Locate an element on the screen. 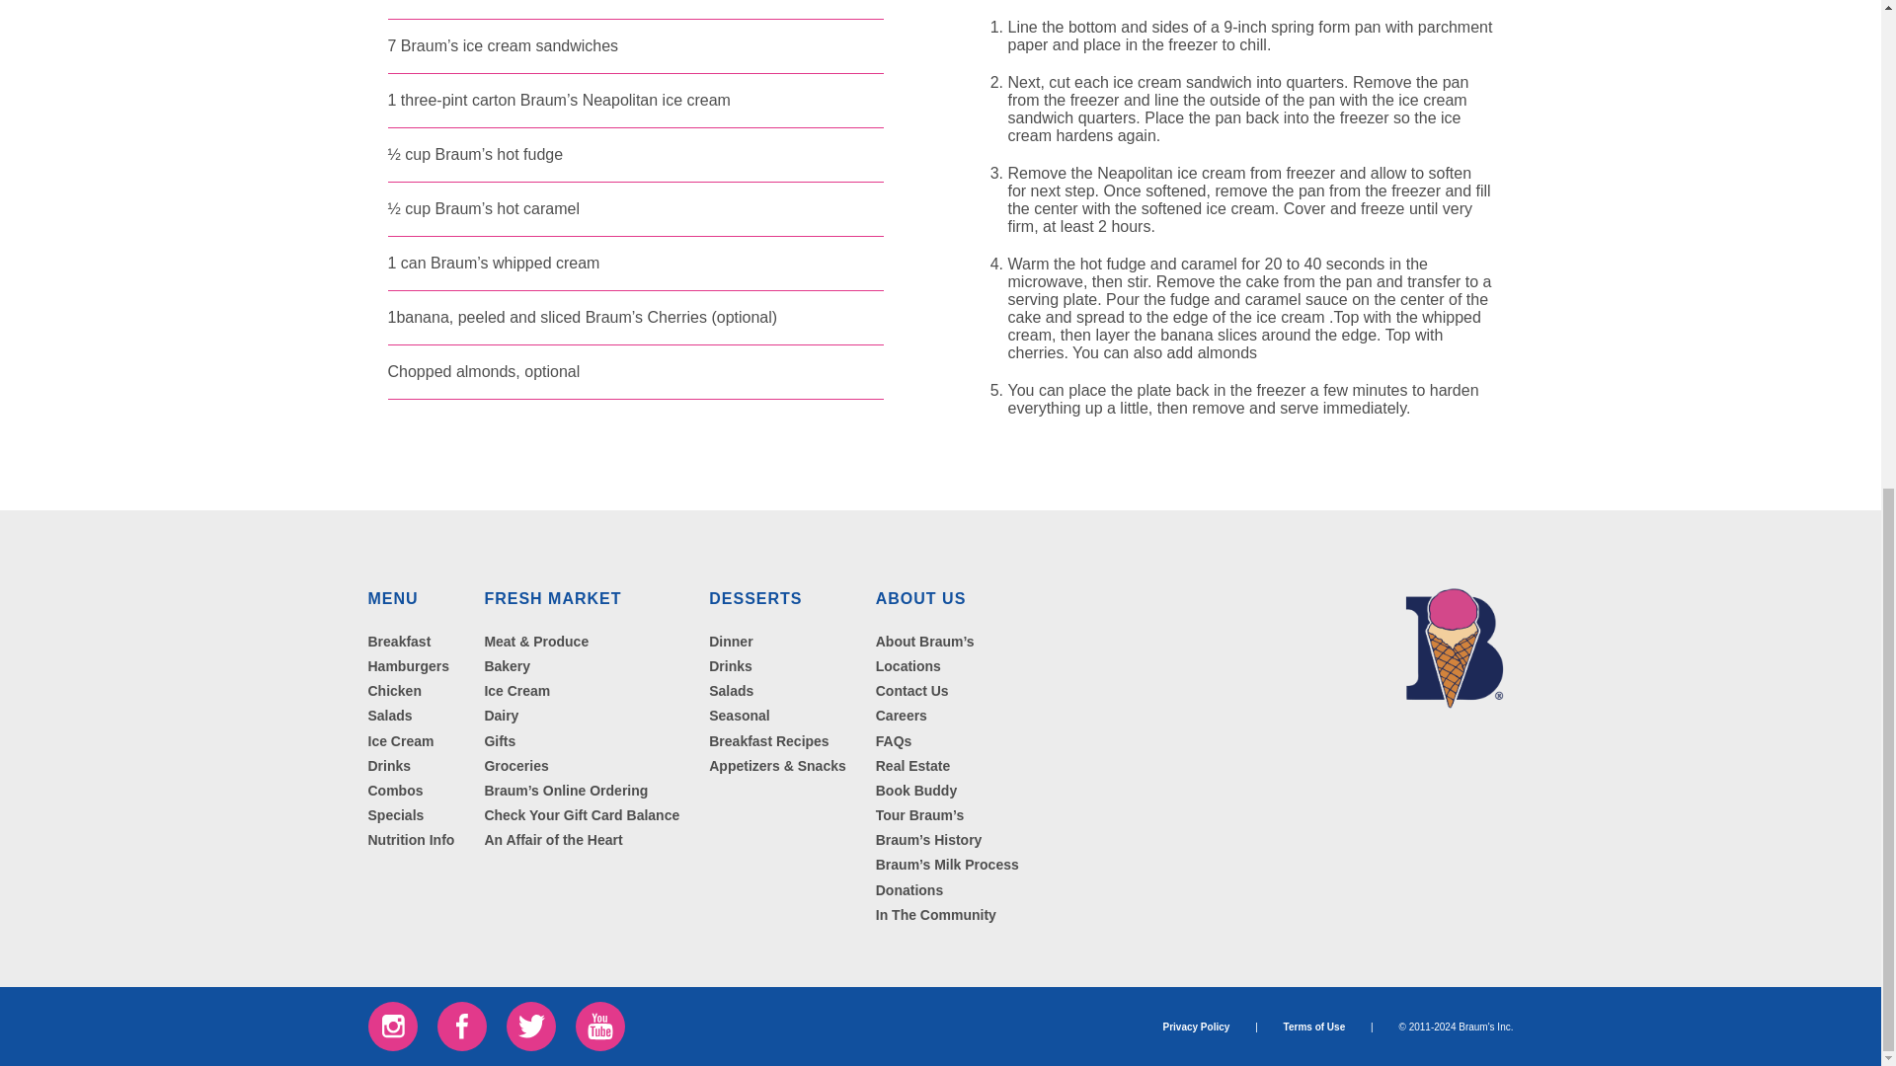 The height and width of the screenshot is (1066, 1896). Hamburgers is located at coordinates (407, 665).